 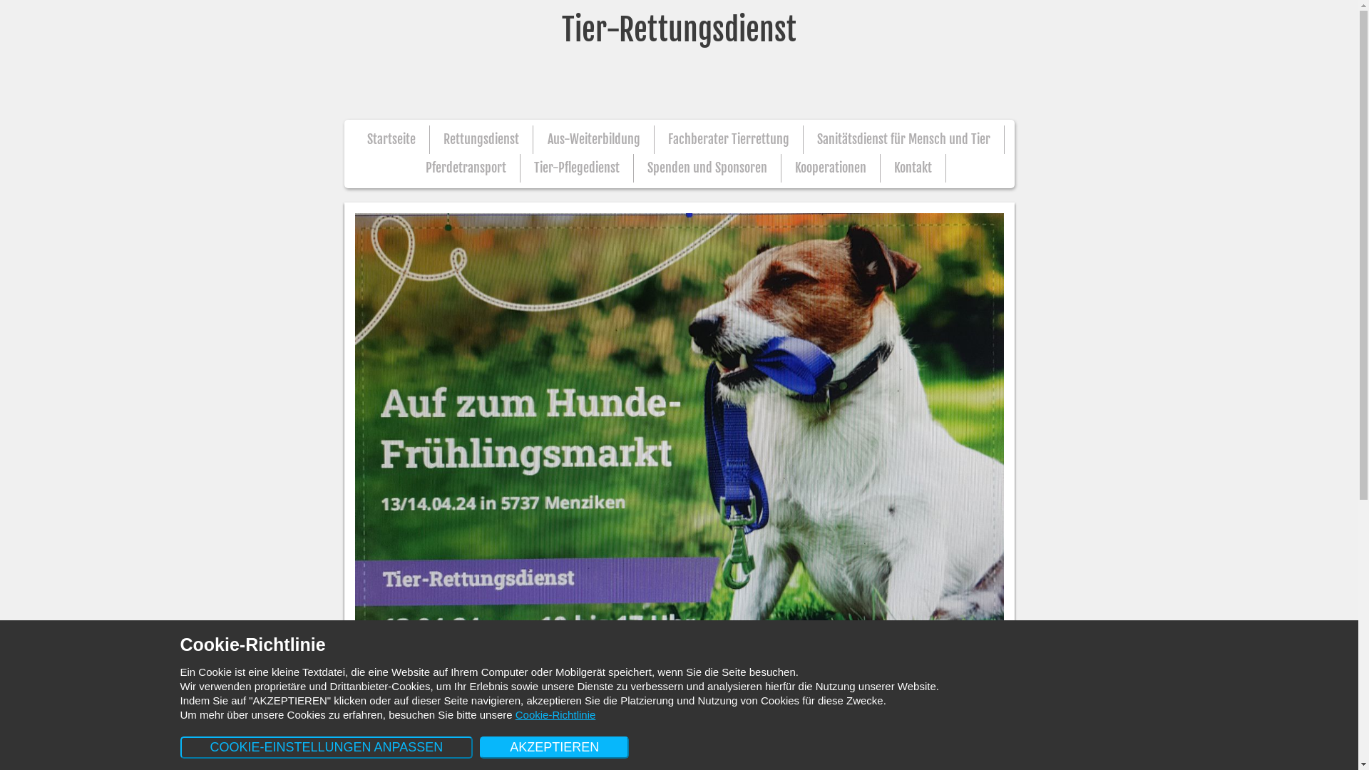 I want to click on COOKIE-EINSTELLUNGEN ANPASSEN, so click(x=327, y=747).